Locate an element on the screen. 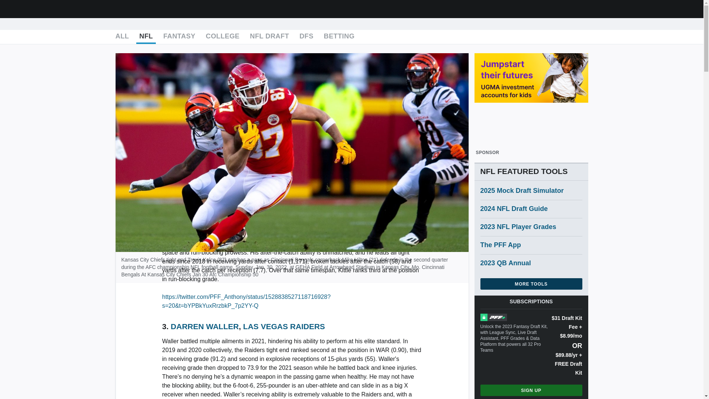 Image resolution: width=709 pixels, height=399 pixels. DFS is located at coordinates (306, 37).